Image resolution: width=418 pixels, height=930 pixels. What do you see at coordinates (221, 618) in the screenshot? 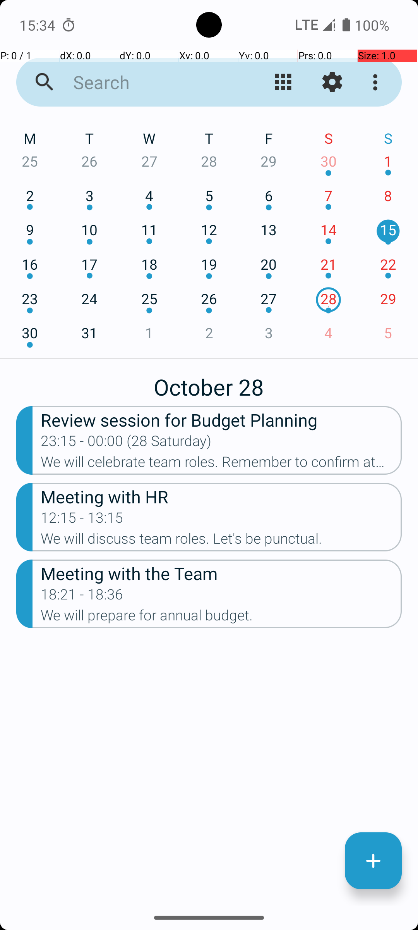
I see `We will prepare for annual budget.` at bounding box center [221, 618].